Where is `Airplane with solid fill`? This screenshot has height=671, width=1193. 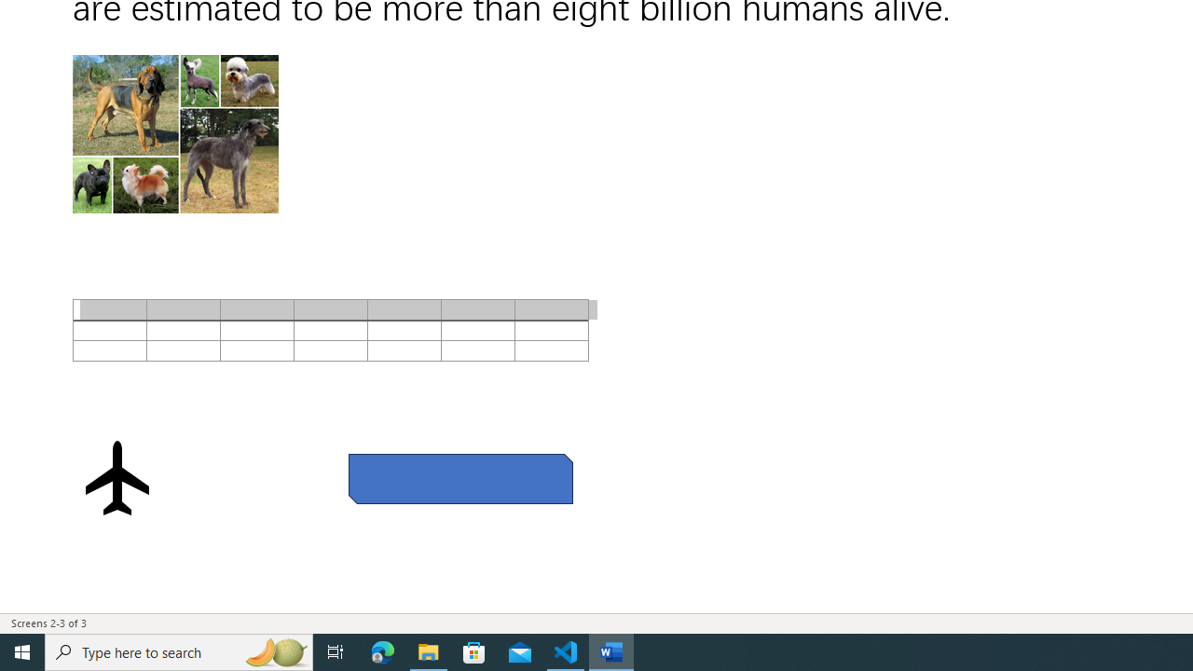 Airplane with solid fill is located at coordinates (117, 477).